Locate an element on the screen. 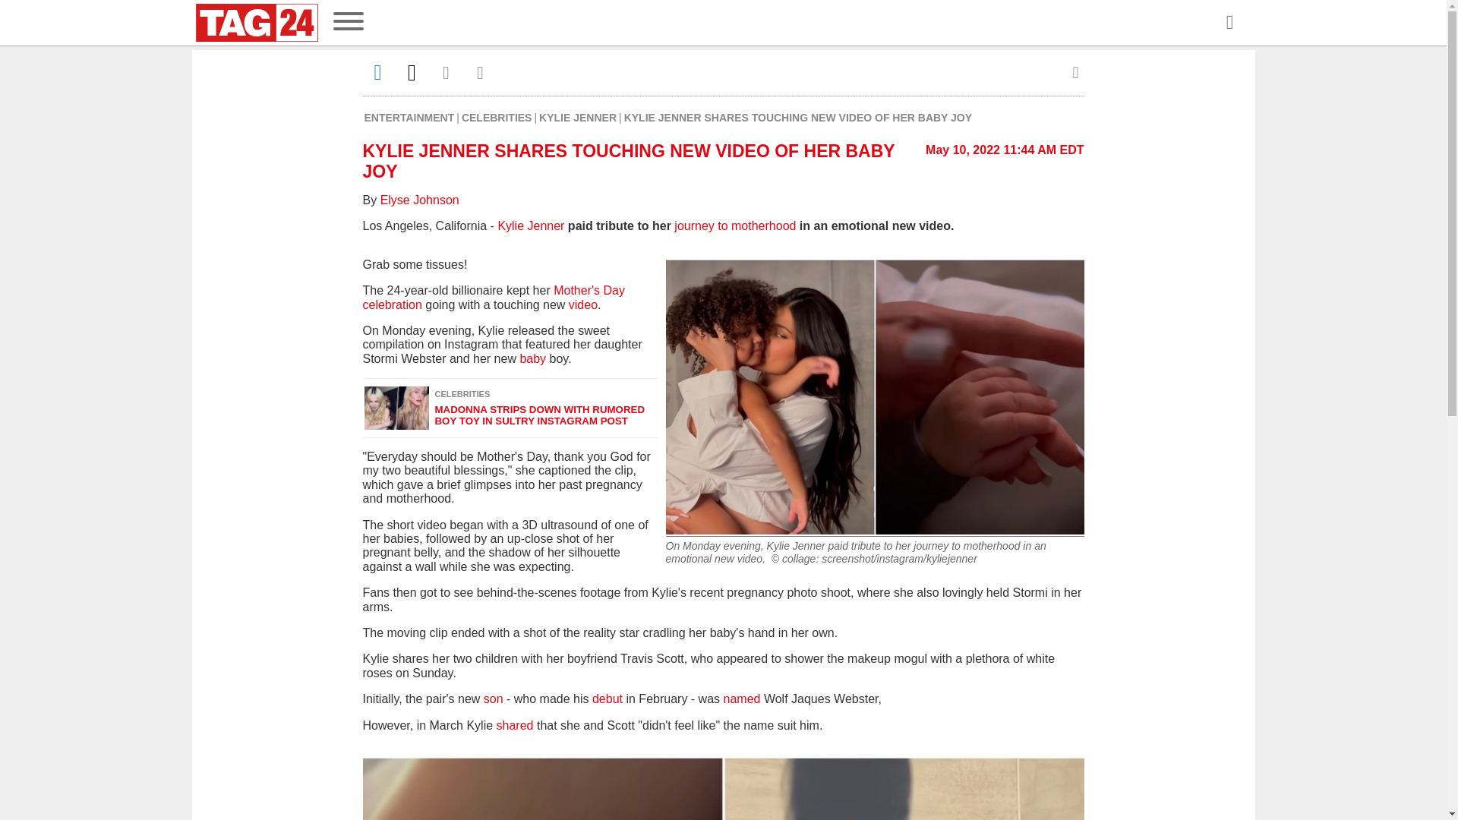 The height and width of the screenshot is (820, 1458). menu is located at coordinates (348, 23).